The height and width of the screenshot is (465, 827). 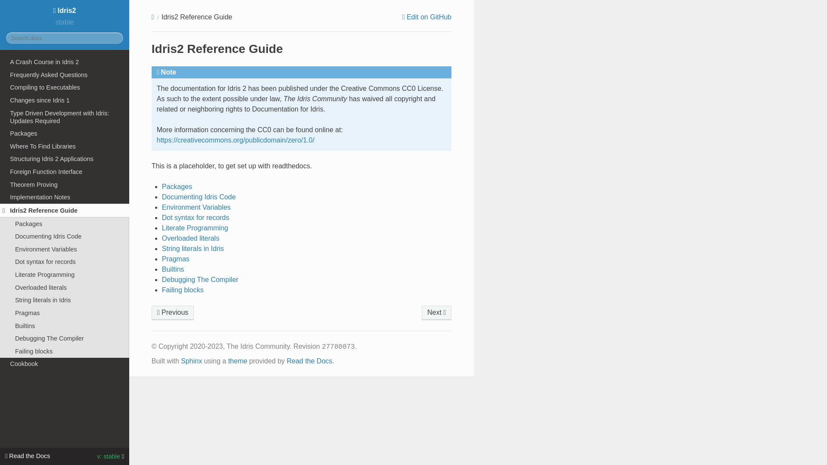 I want to click on Pragmas, so click(x=65, y=313).